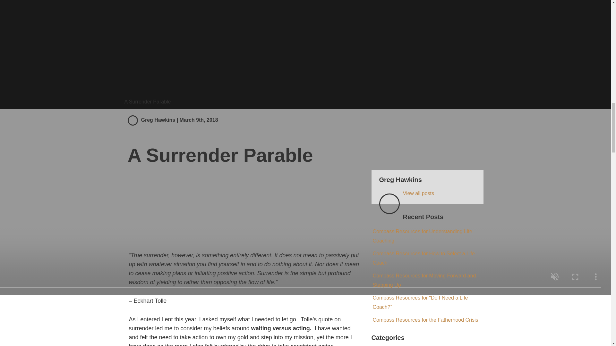  What do you see at coordinates (424, 258) in the screenshot?
I see `Compass Resources for How to Select a Life Coach` at bounding box center [424, 258].